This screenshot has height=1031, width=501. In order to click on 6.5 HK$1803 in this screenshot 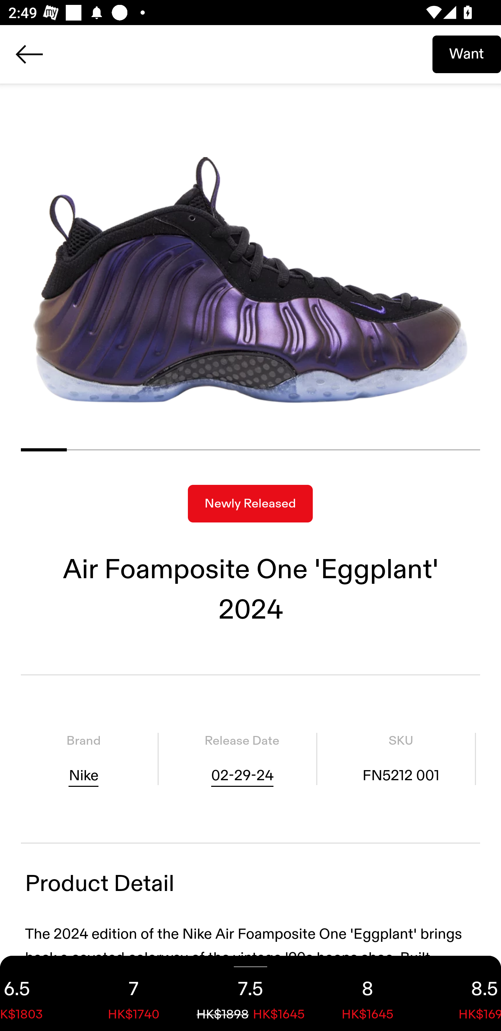, I will do `click(38, 993)`.